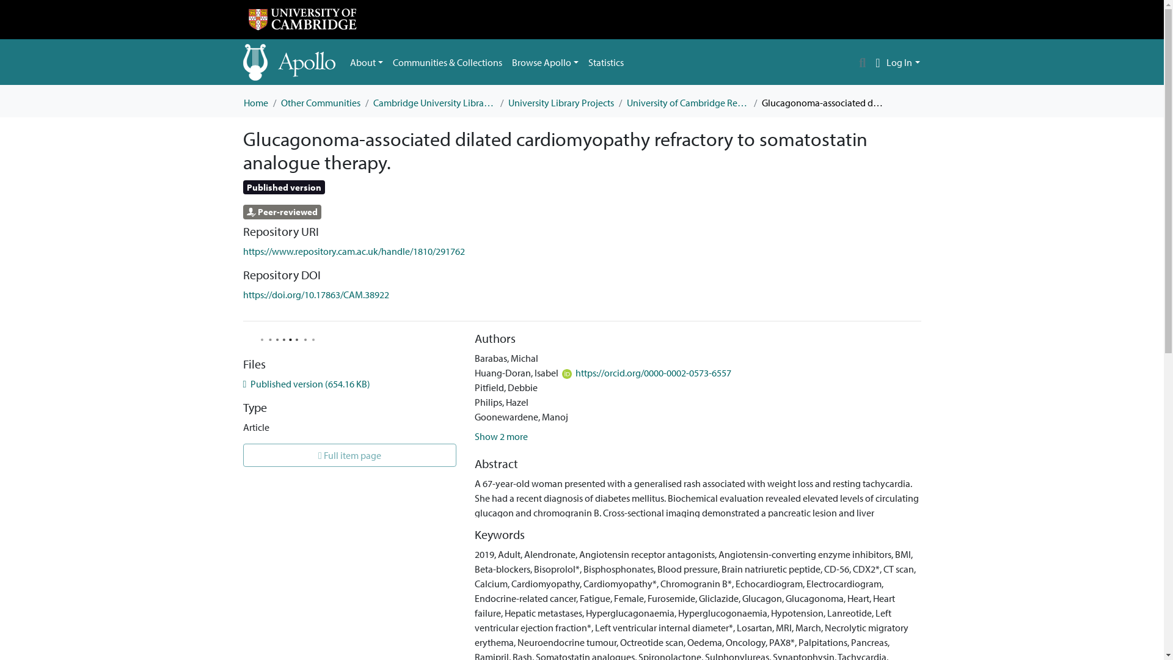 The width and height of the screenshot is (1173, 660). Describe the element at coordinates (606, 62) in the screenshot. I see `Statistics` at that location.